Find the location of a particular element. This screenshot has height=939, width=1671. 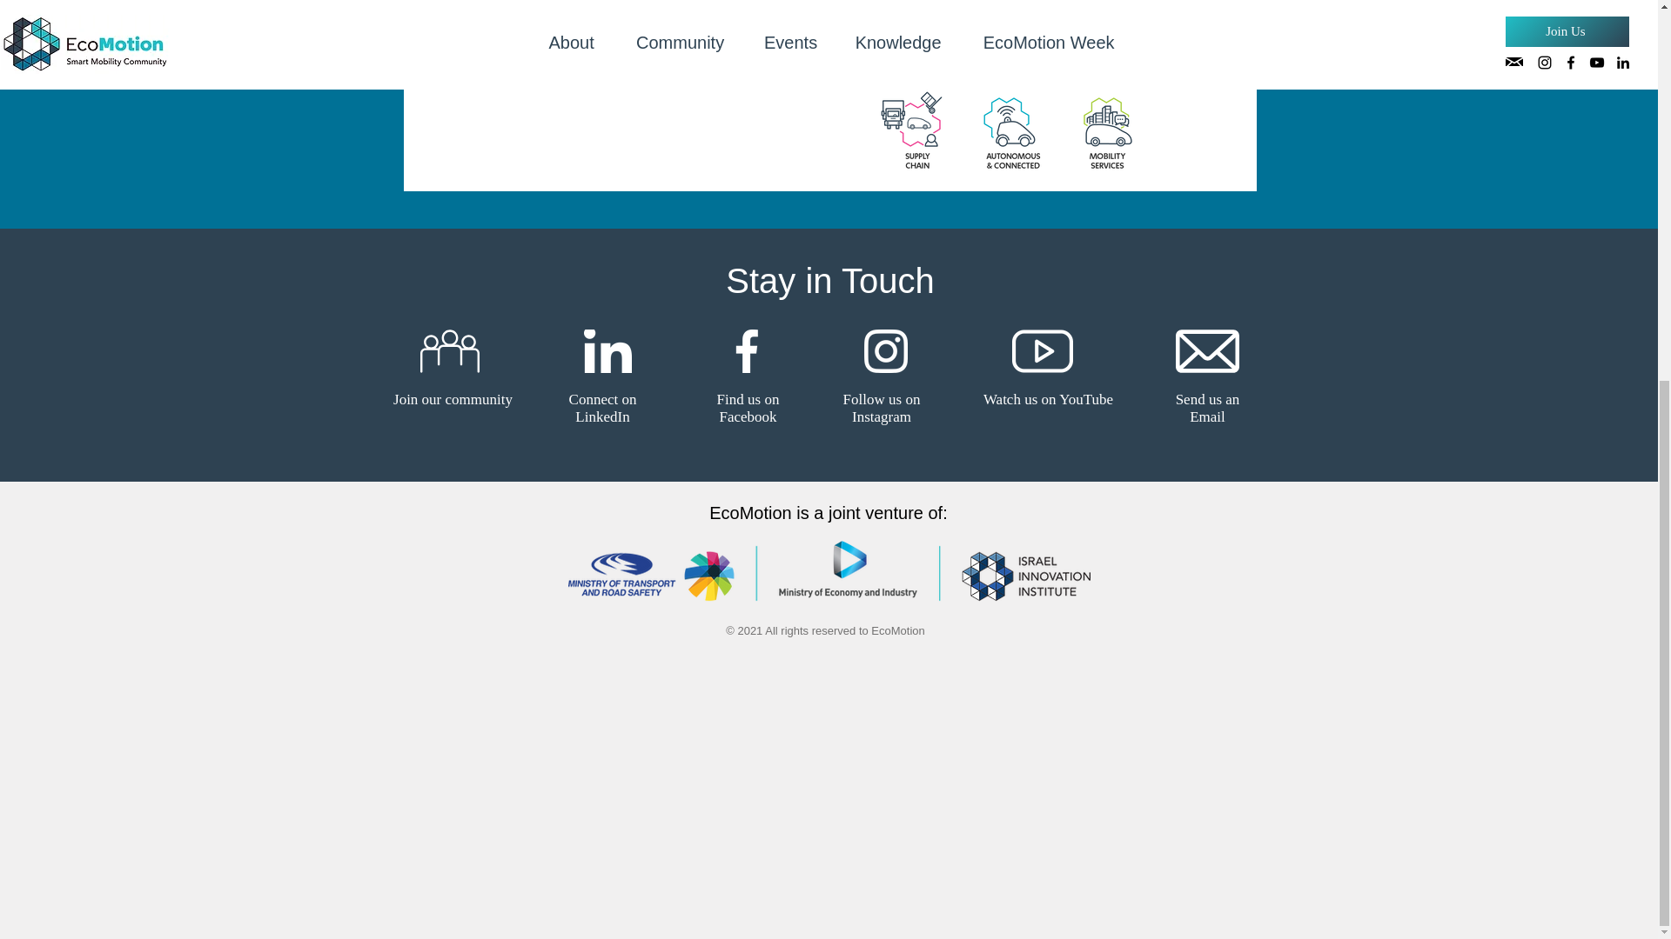

Supply Chain is located at coordinates (916, 132).